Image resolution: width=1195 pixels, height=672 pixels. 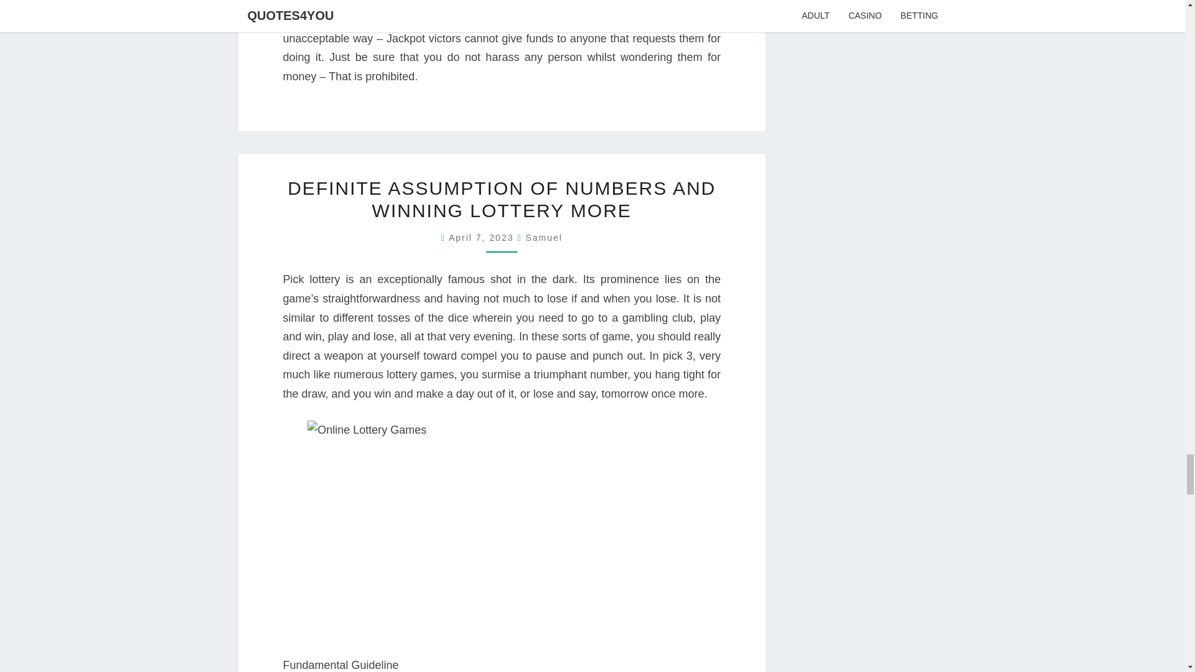 I want to click on 8:48 am, so click(x=483, y=237).